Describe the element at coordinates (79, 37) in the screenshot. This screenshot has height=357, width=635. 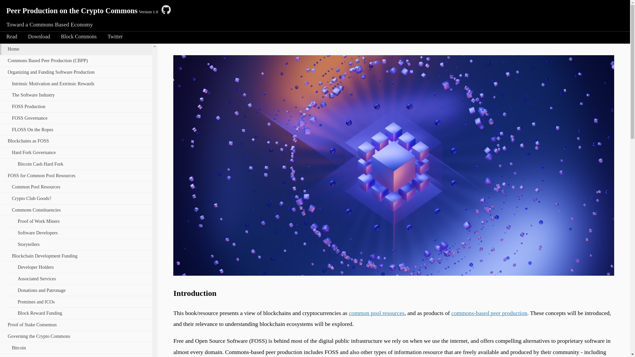
I see `Block Commons` at that location.